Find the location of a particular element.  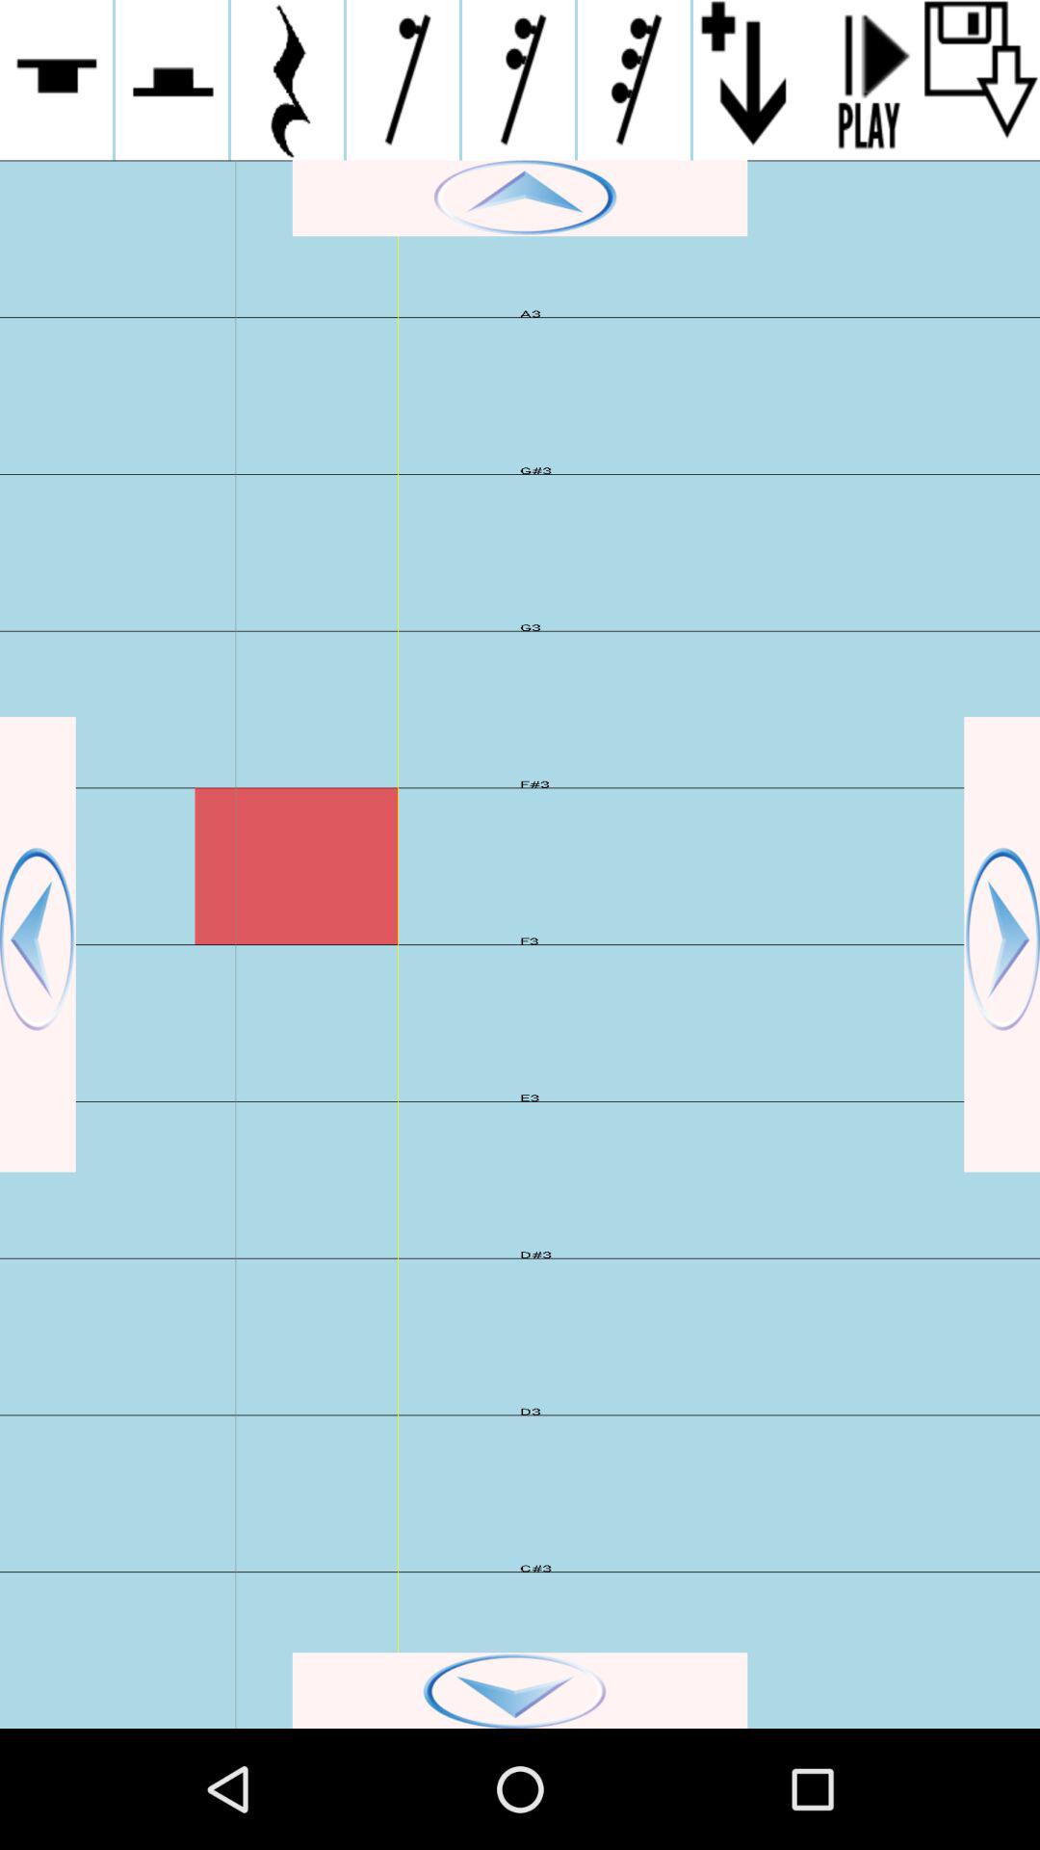

move down is located at coordinates (520, 1690).